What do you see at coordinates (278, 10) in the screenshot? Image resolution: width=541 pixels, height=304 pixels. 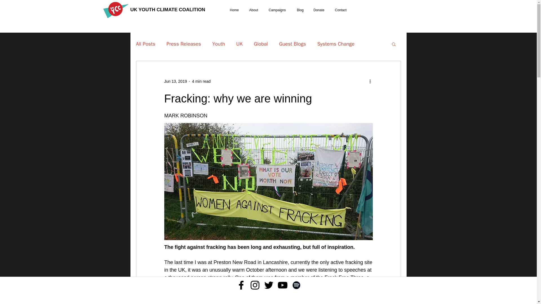 I see `Campaigns` at bounding box center [278, 10].